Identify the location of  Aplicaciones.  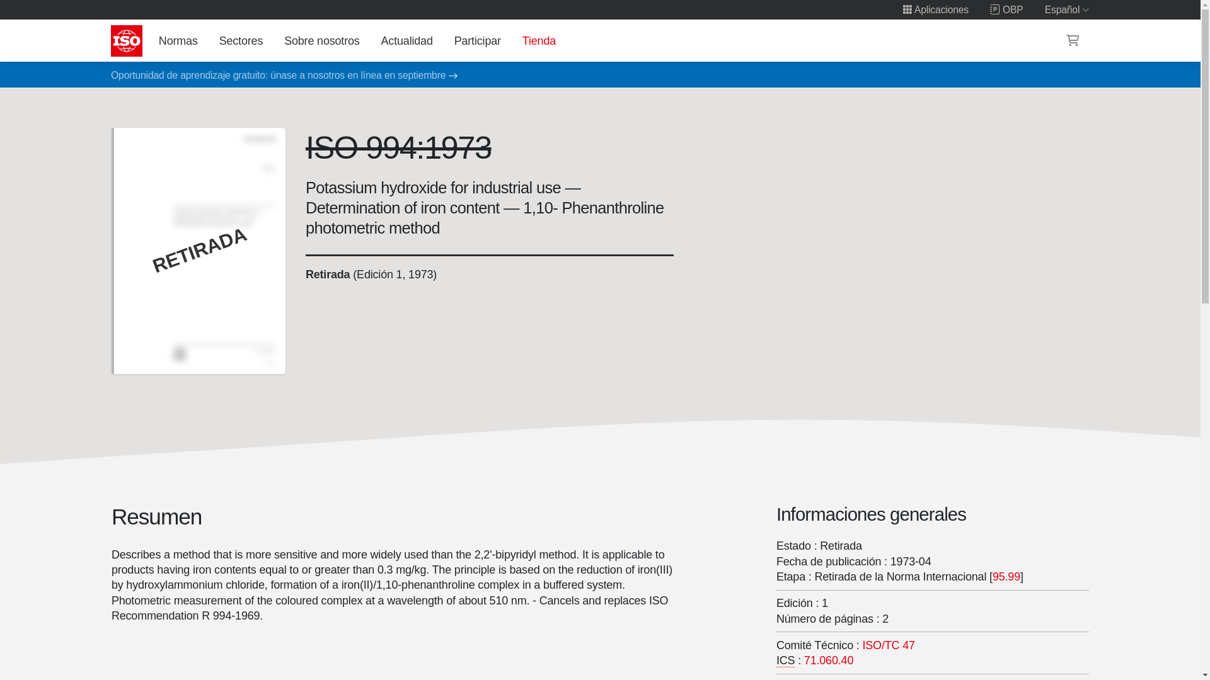
(935, 9).